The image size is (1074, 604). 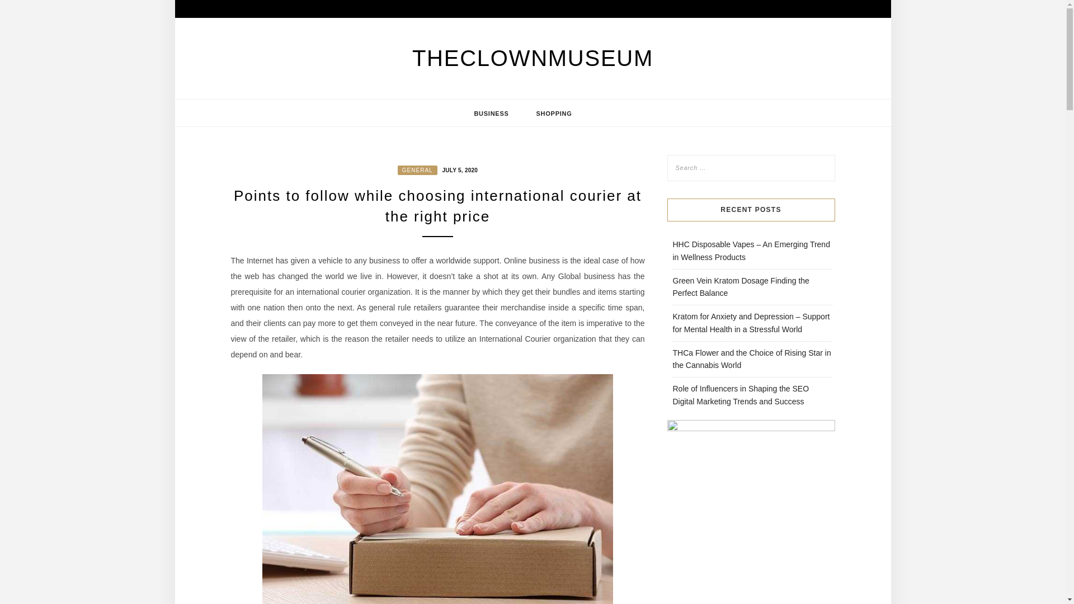 What do you see at coordinates (533, 58) in the screenshot?
I see `THECLOWNMUSEUM` at bounding box center [533, 58].